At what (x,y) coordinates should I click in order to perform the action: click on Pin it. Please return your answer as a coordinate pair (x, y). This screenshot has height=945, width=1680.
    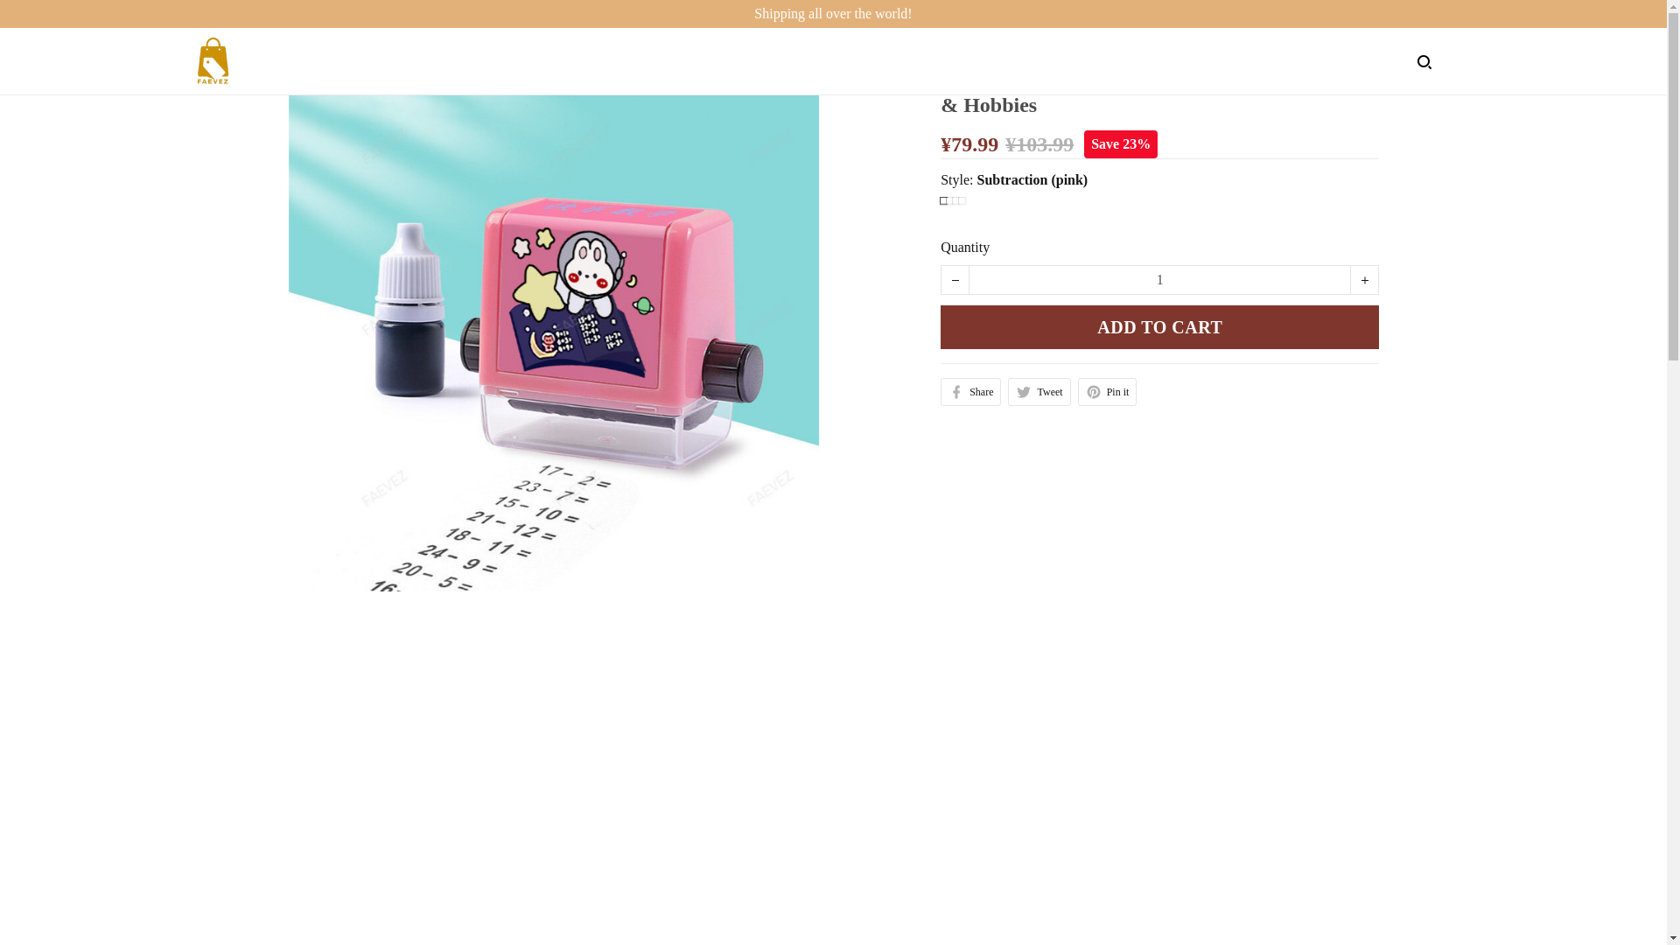
    Looking at the image, I should click on (1108, 392).